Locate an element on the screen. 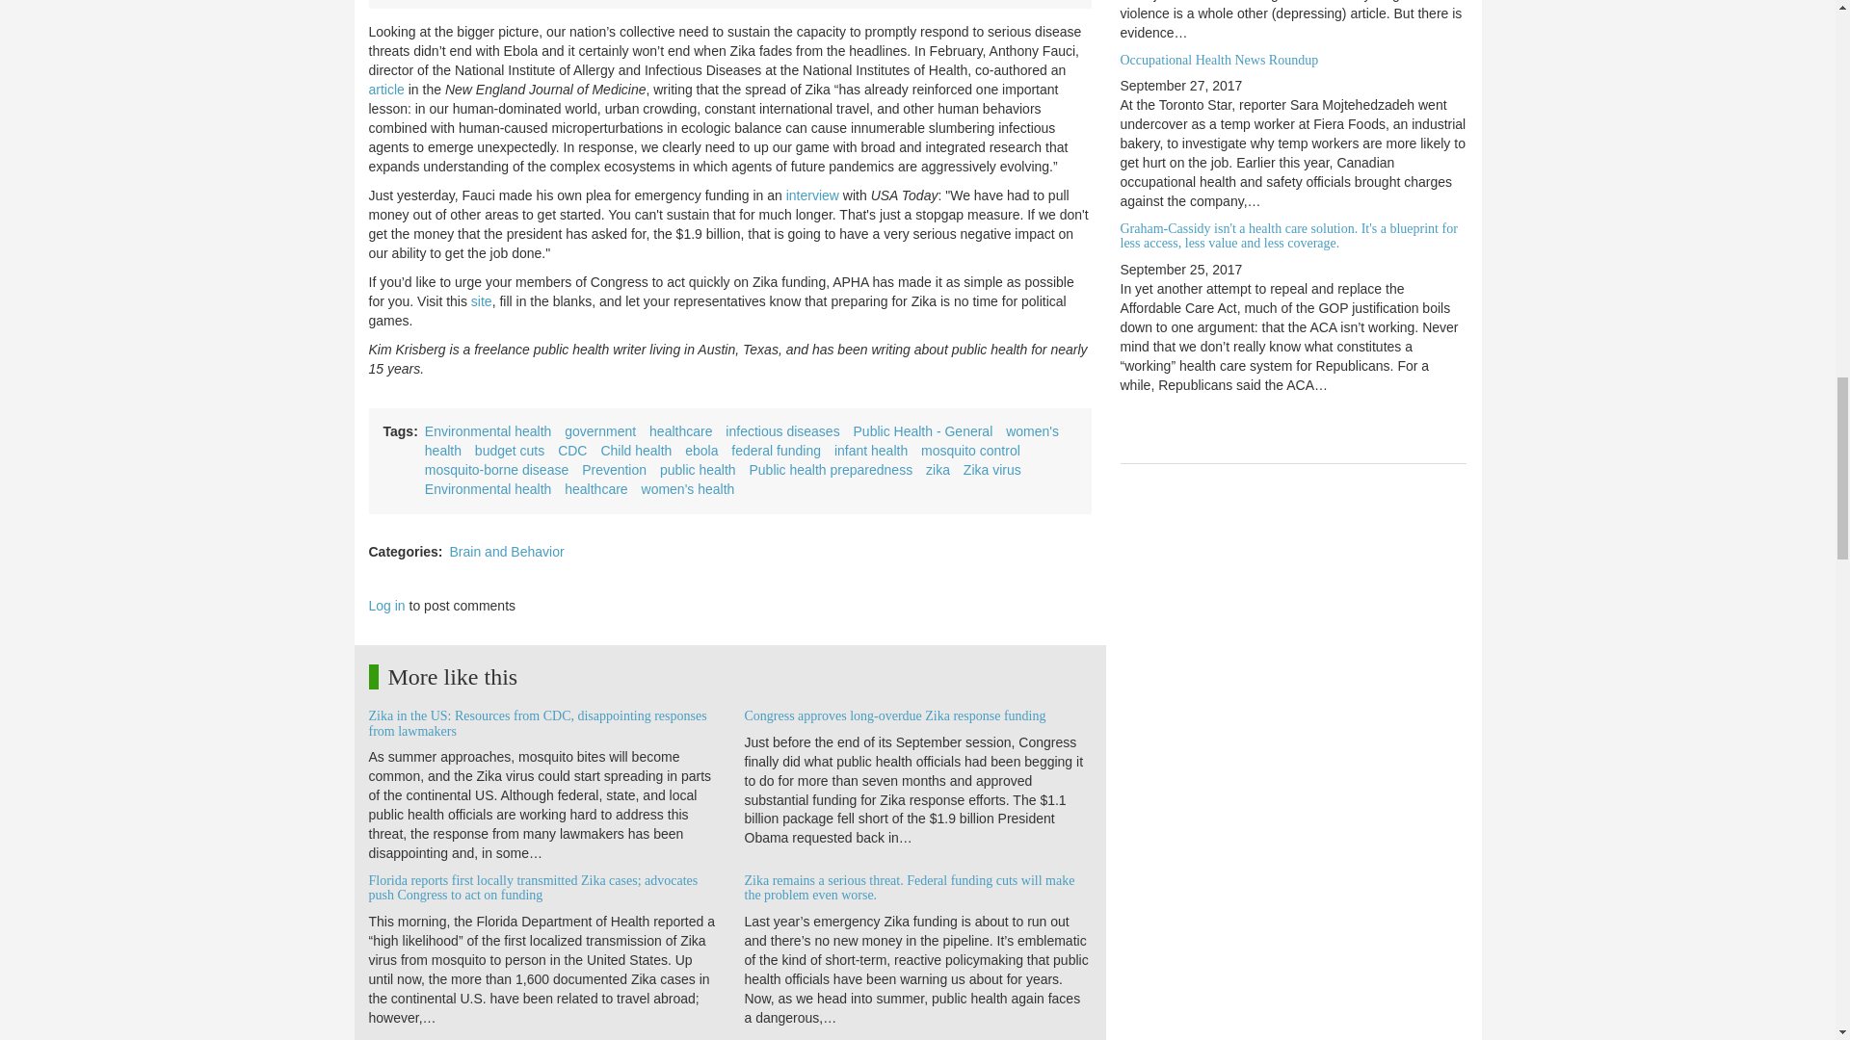 This screenshot has height=1040, width=1850. Environmental health is located at coordinates (488, 430).